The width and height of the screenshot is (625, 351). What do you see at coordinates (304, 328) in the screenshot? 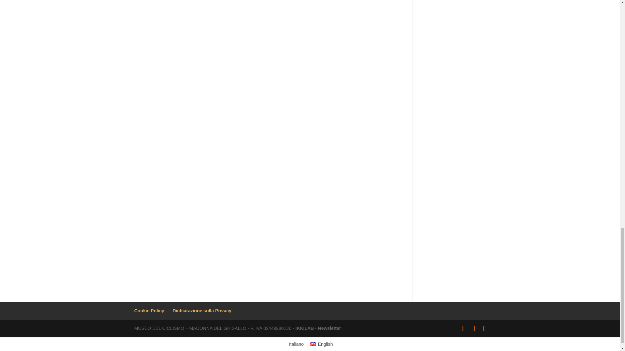
I see `IKKILAB` at bounding box center [304, 328].